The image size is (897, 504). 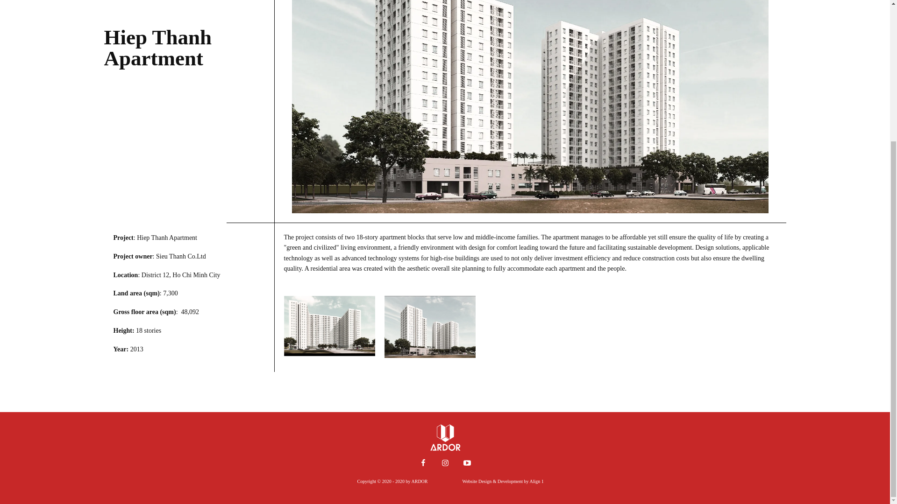 I want to click on Align 1, so click(x=536, y=481).